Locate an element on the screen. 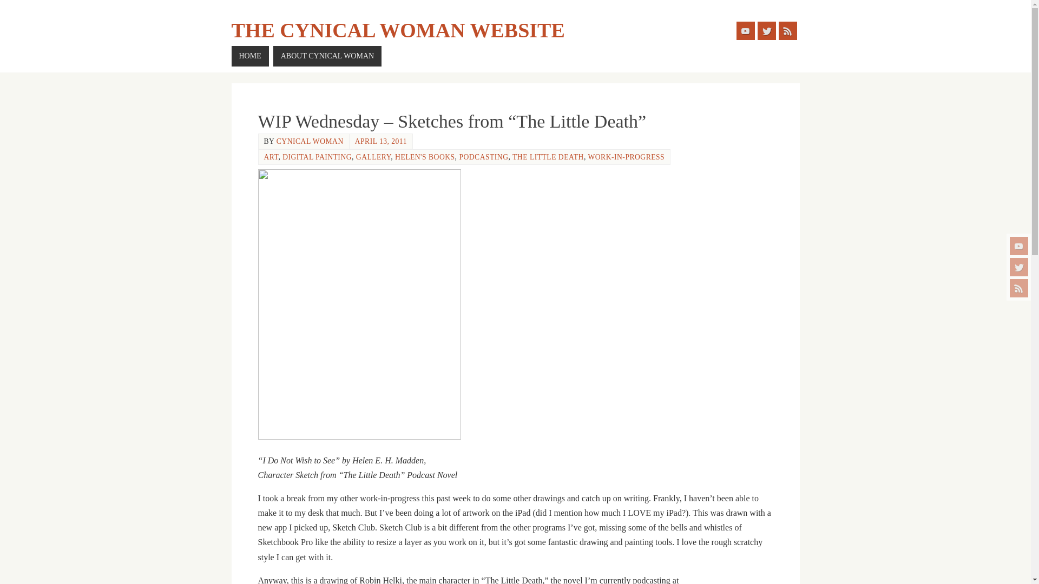 The image size is (1039, 584). DIGITAL PAINTING is located at coordinates (317, 157).